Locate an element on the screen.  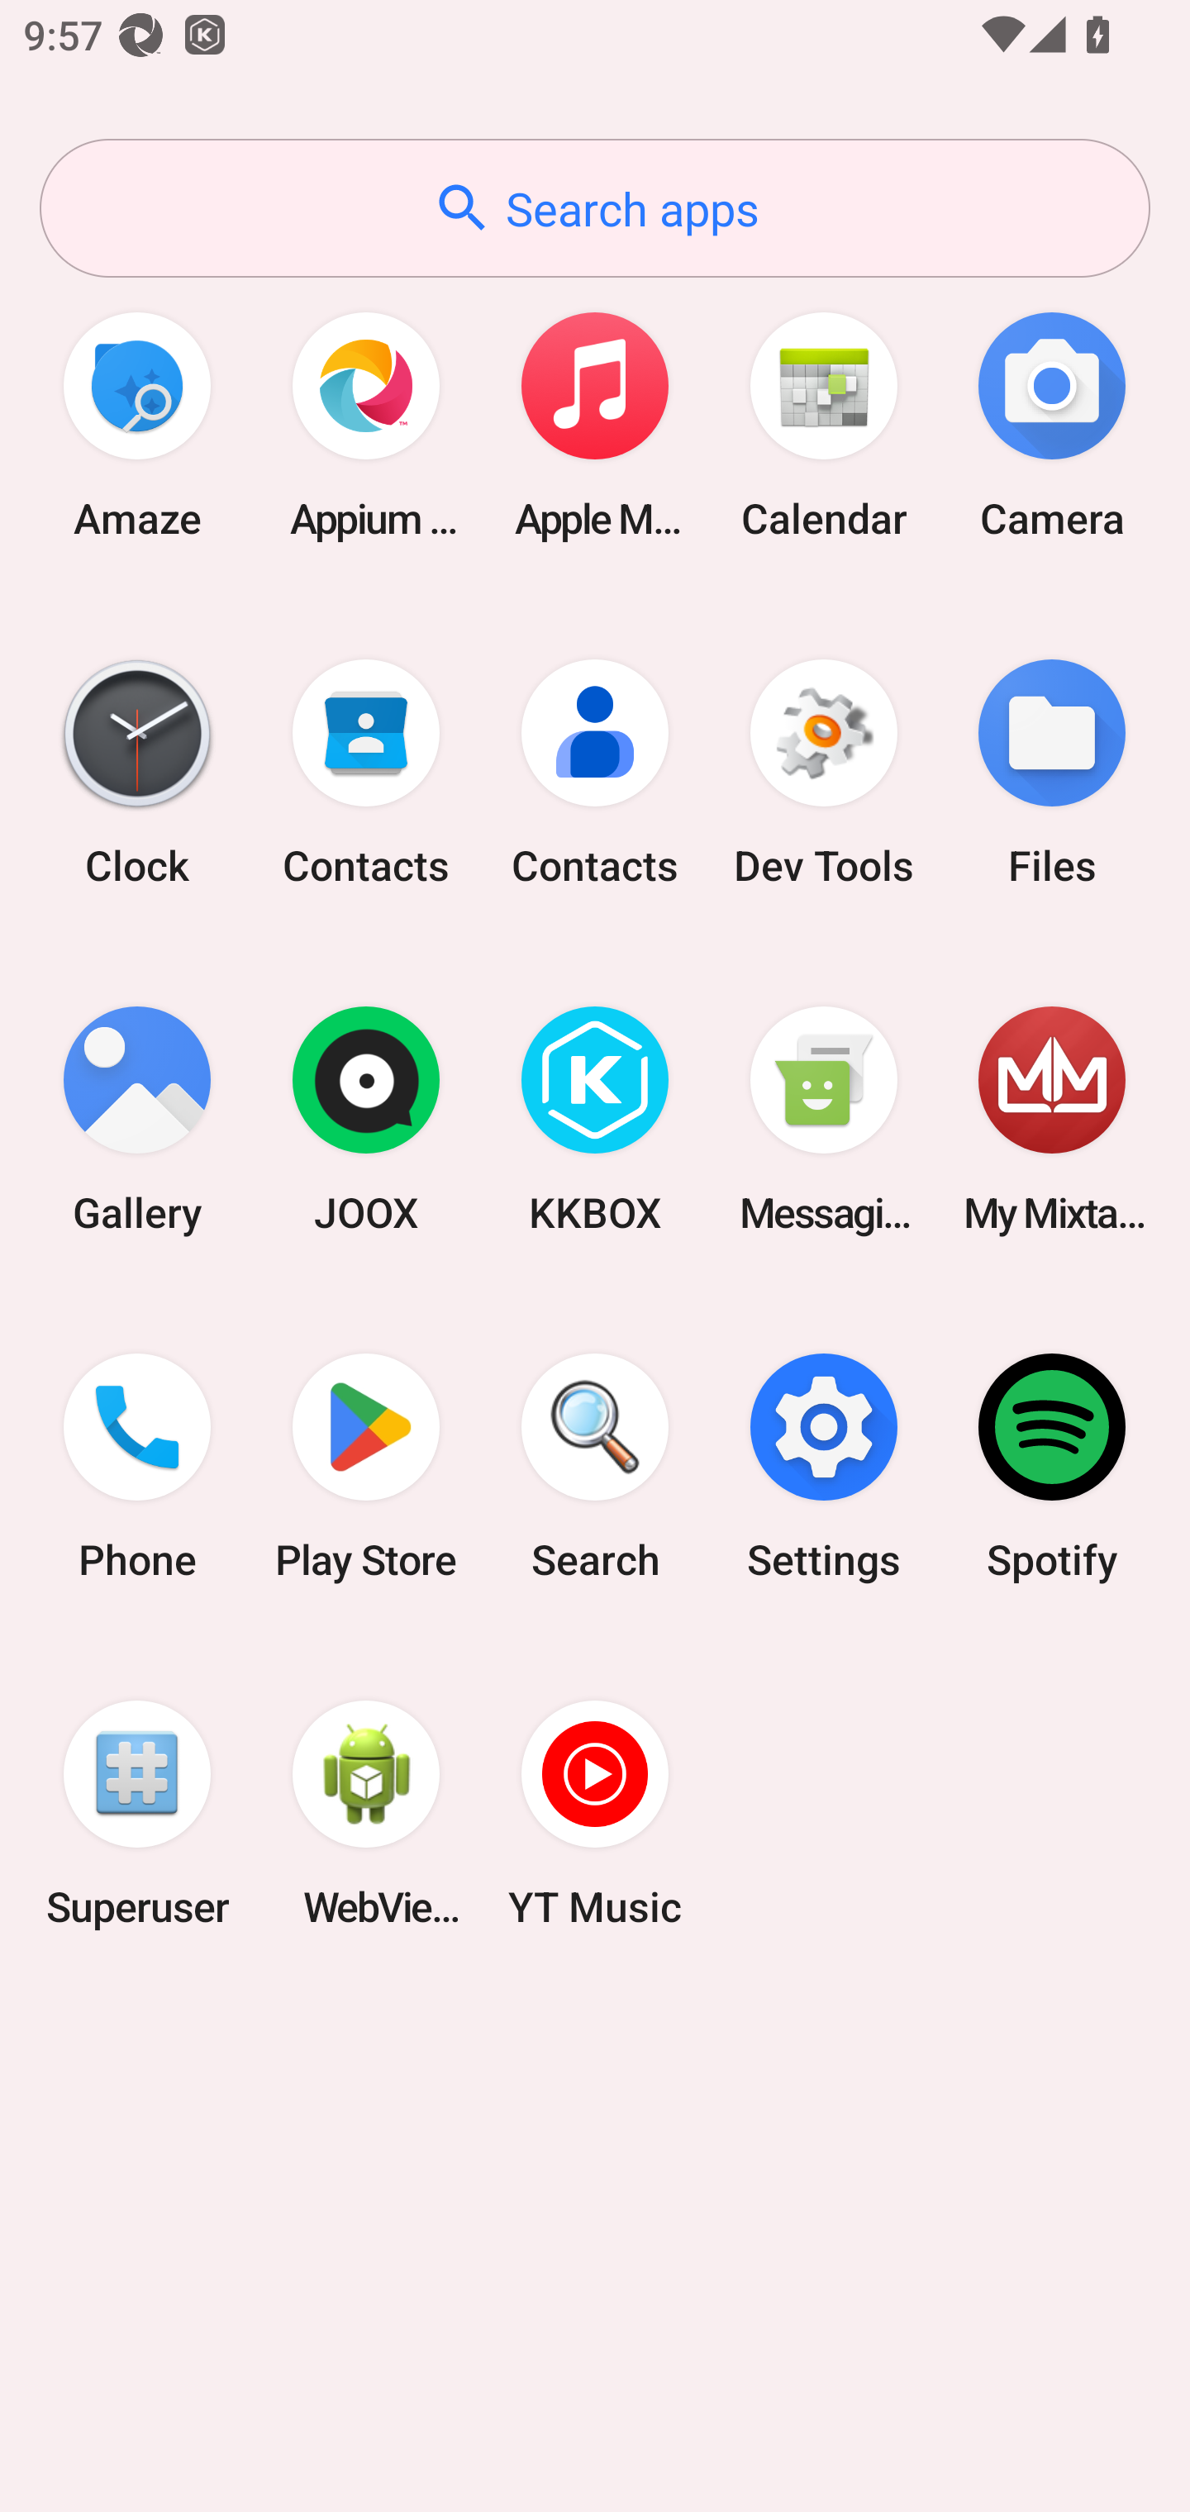
Dev Tools is located at coordinates (823, 772).